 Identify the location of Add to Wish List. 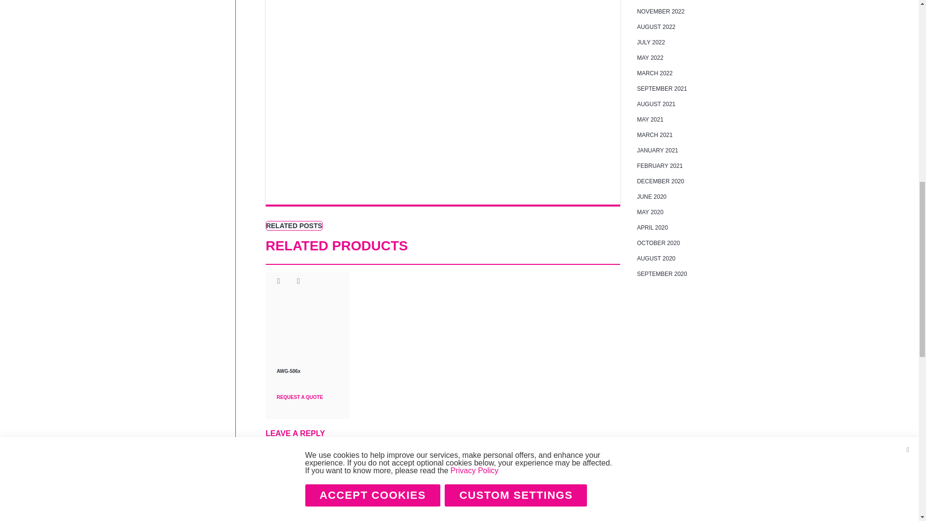
(279, 280).